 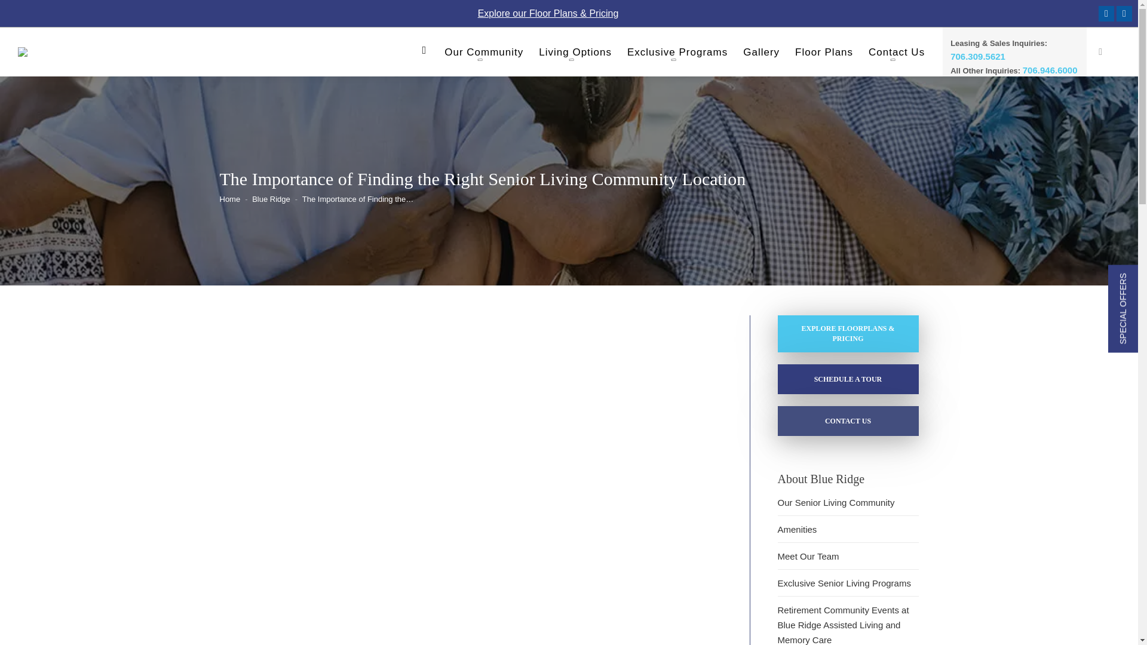 I want to click on Exclusive Programs, so click(x=677, y=55).